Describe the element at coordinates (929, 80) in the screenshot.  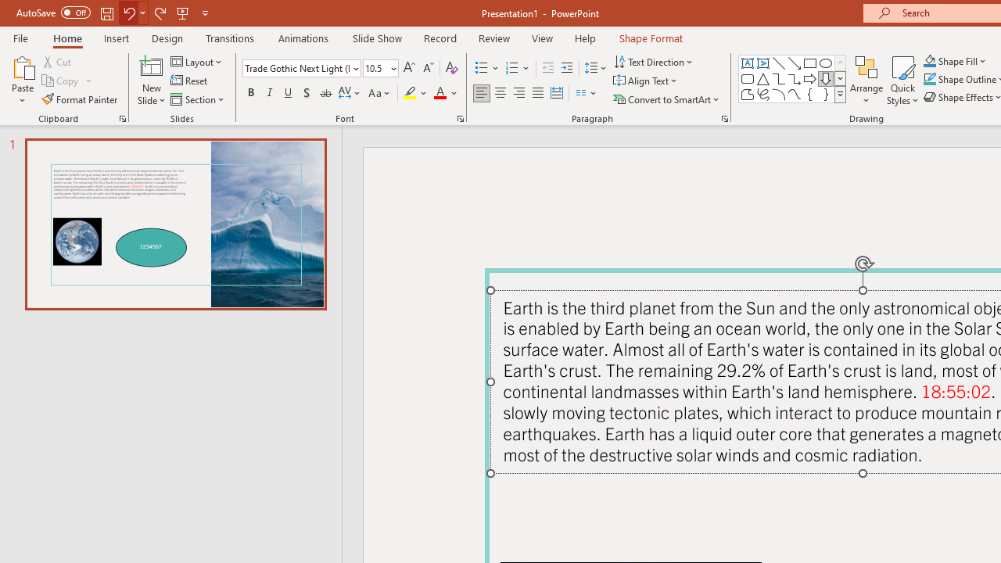
I see `Shape Outline Teal, Accent 1` at that location.